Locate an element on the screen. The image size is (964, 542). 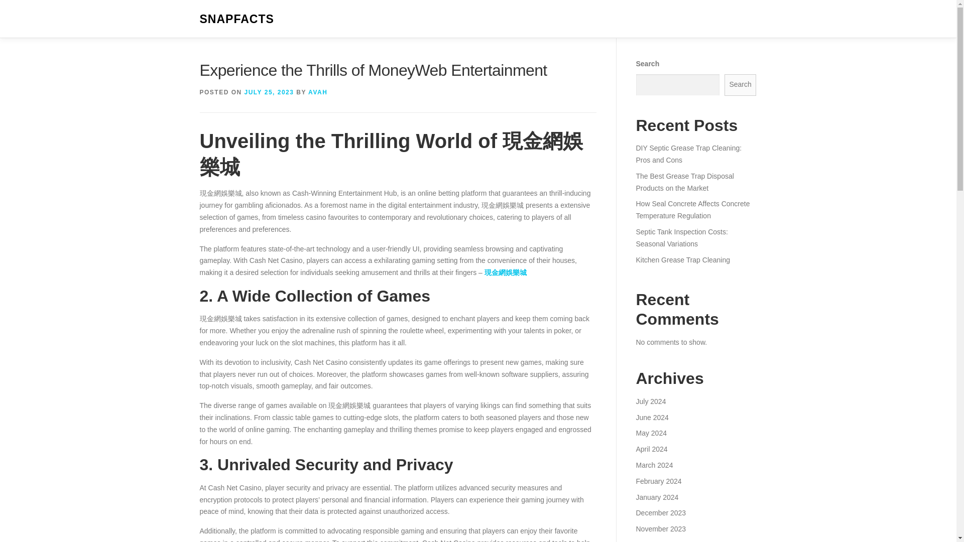
May 2024 is located at coordinates (651, 433).